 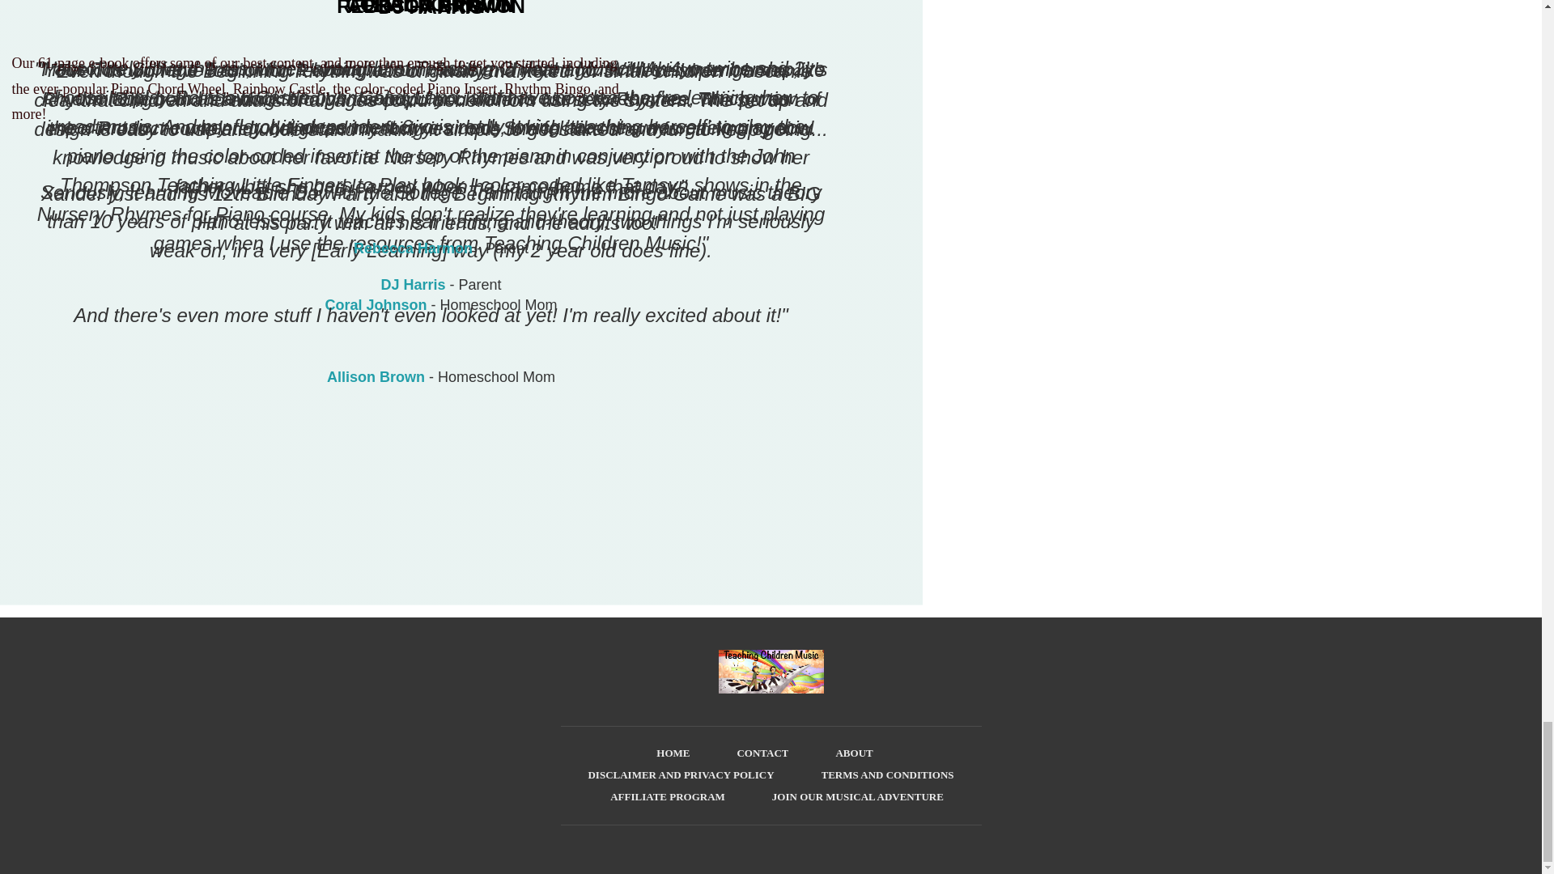 What do you see at coordinates (680, 775) in the screenshot?
I see `DISCLAIMER AND PRIVACY POLICY` at bounding box center [680, 775].